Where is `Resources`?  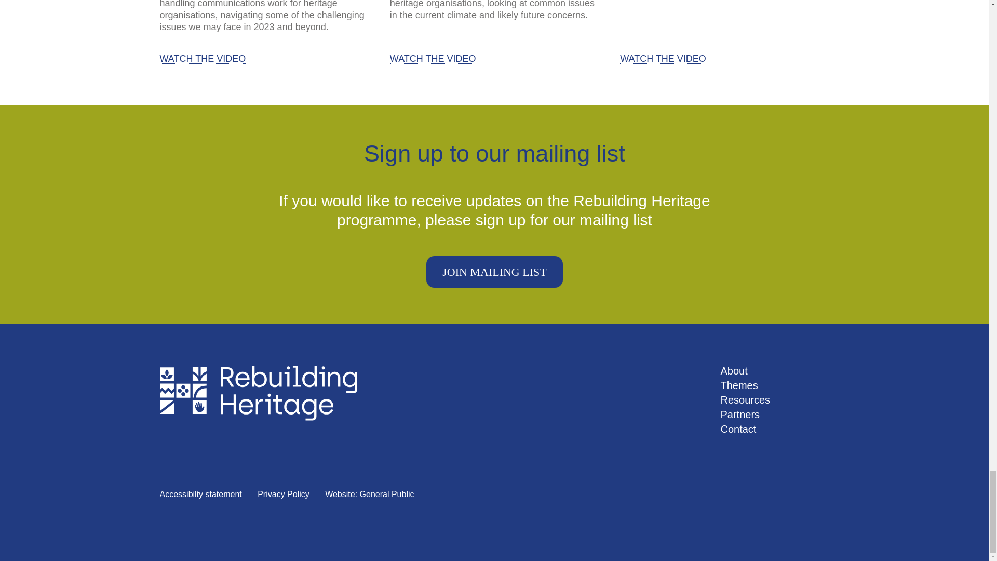
Resources is located at coordinates (746, 400).